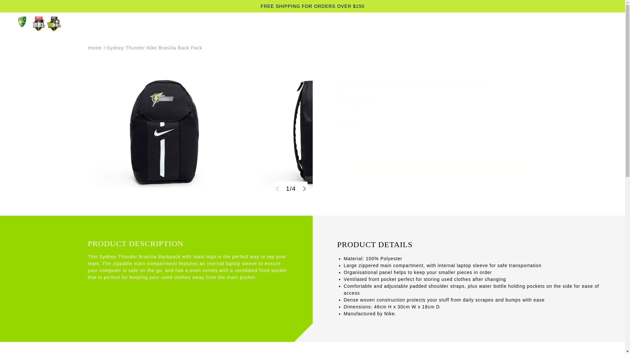 This screenshot has width=630, height=354. What do you see at coordinates (31, 10) in the screenshot?
I see `Skip to content` at bounding box center [31, 10].